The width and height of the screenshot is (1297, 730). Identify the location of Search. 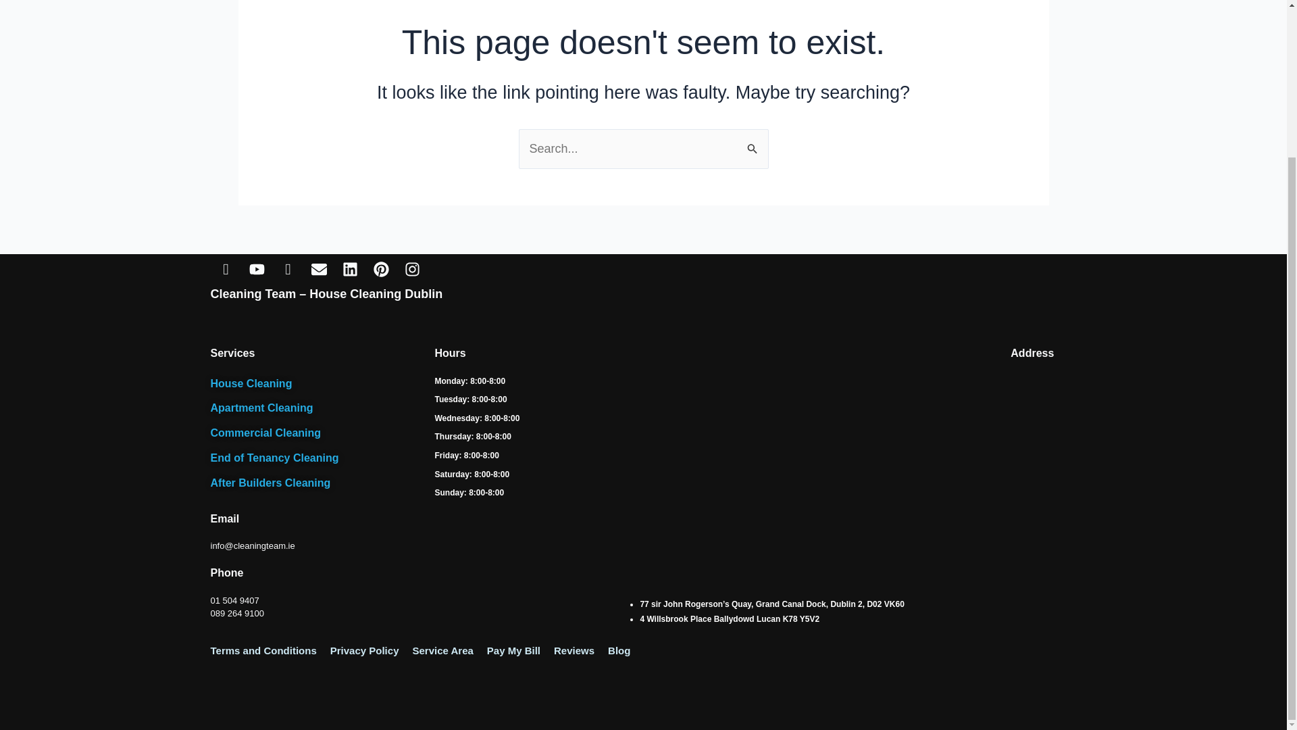
(753, 143).